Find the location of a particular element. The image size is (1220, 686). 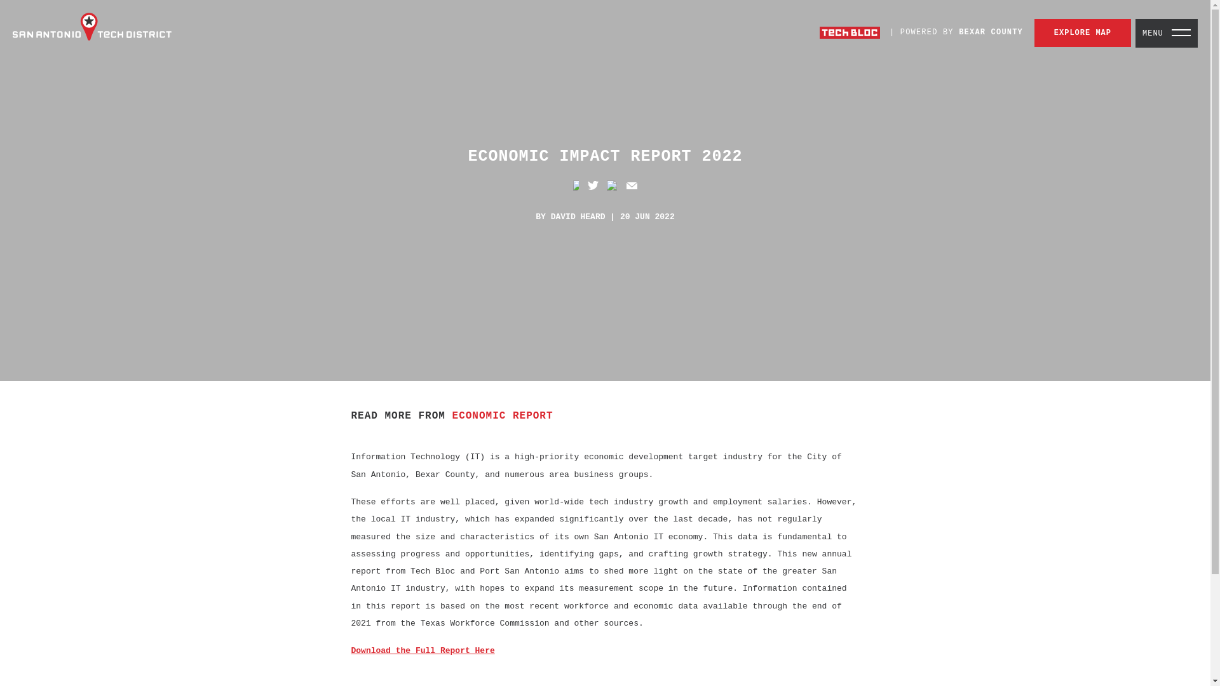

EXPLORE MAP is located at coordinates (1083, 33).